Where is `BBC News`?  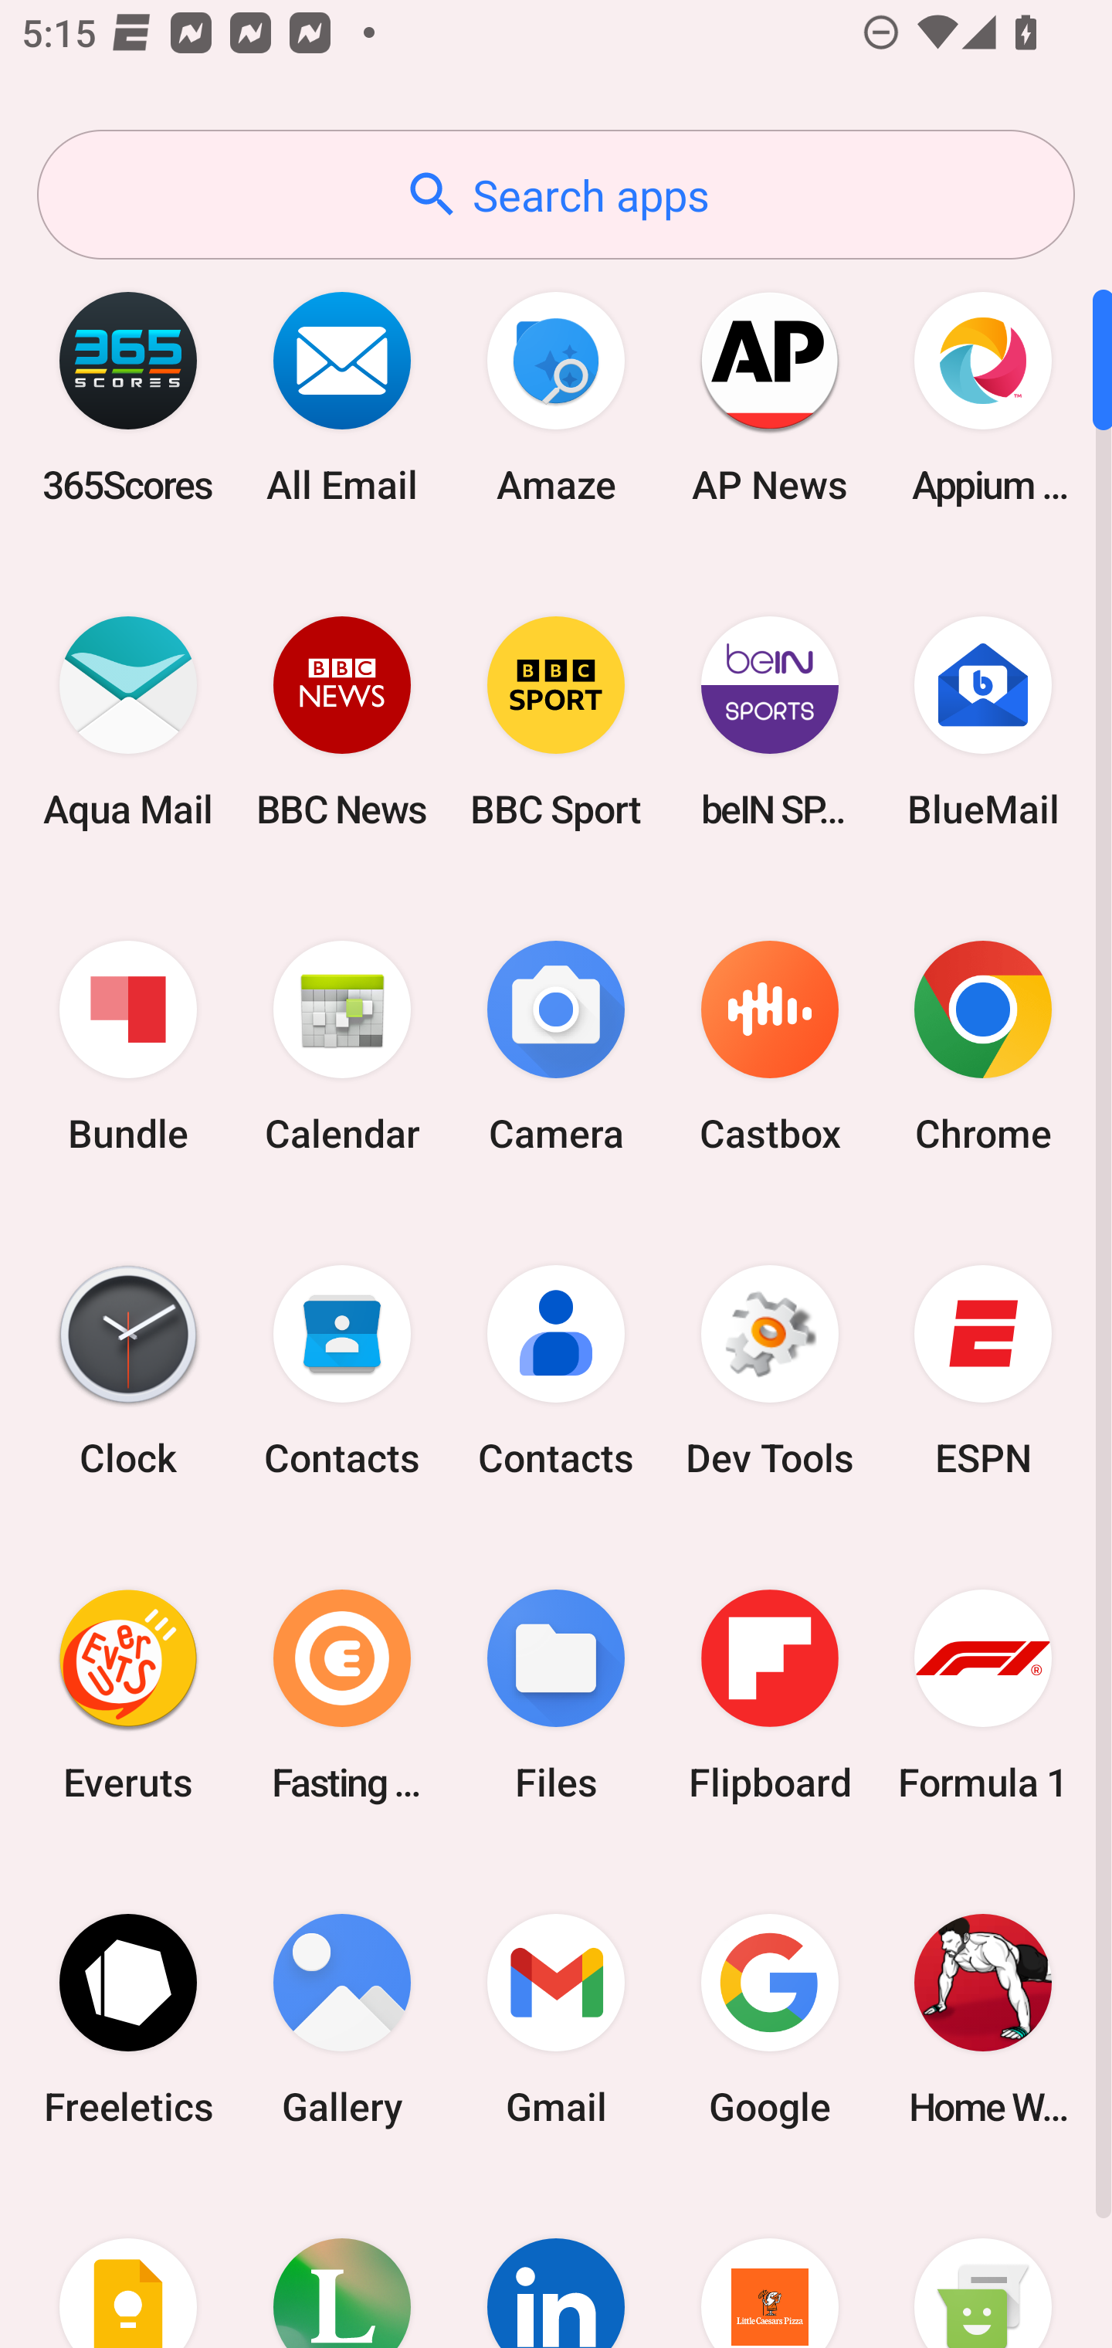 BBC News is located at coordinates (342, 721).